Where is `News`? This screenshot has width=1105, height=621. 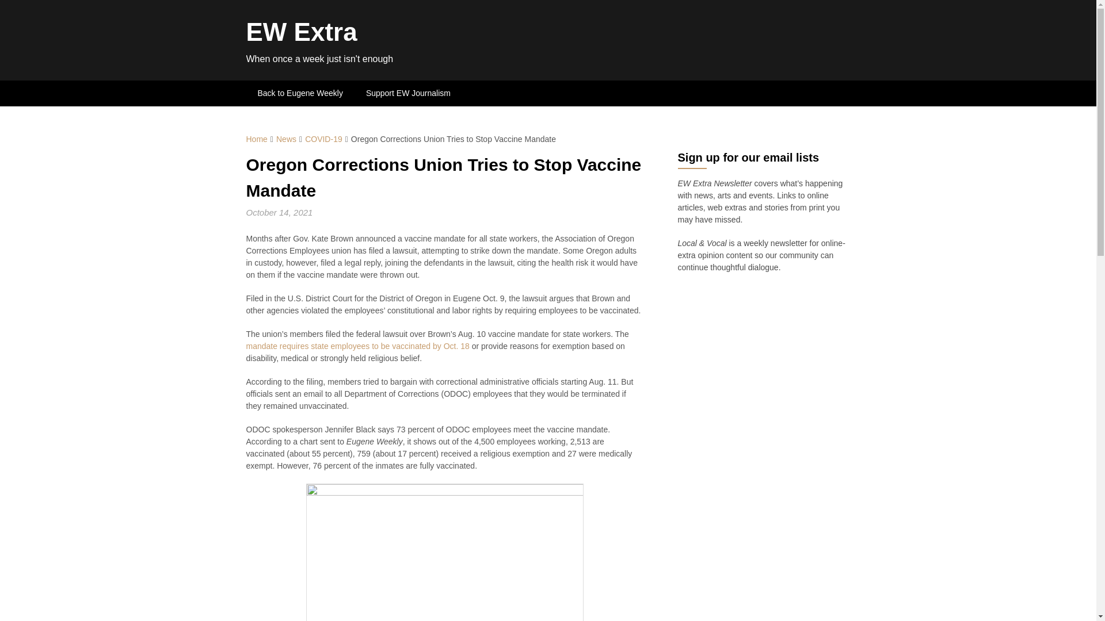 News is located at coordinates (286, 139).